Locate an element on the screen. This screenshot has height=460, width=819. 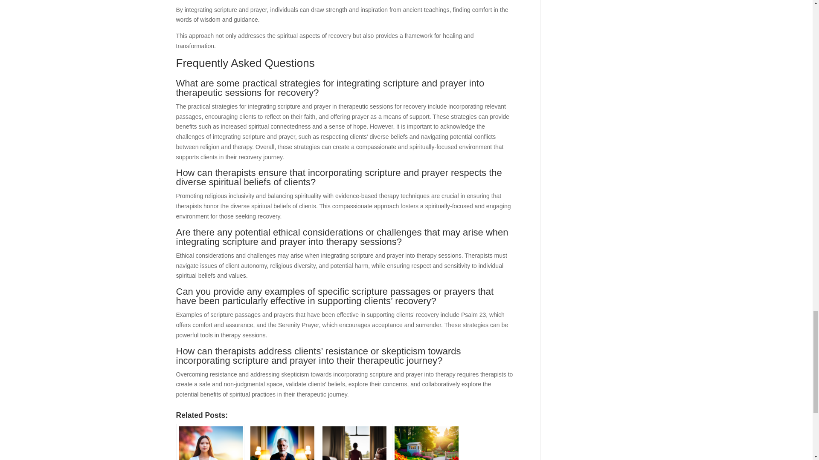
The Role of Christian Counseling in Overcoming Addiction is located at coordinates (282, 443).